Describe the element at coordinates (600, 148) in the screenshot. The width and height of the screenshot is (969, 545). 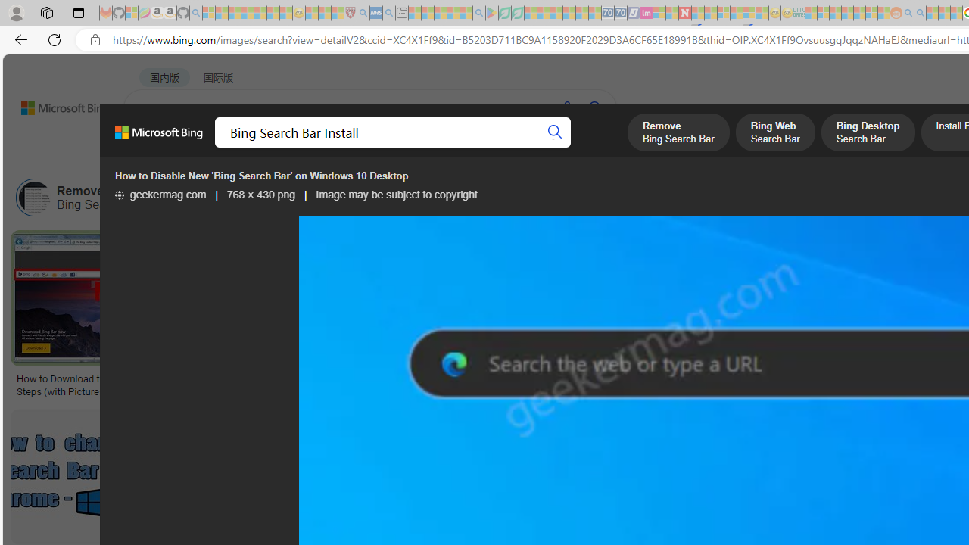
I see `MORE` at that location.